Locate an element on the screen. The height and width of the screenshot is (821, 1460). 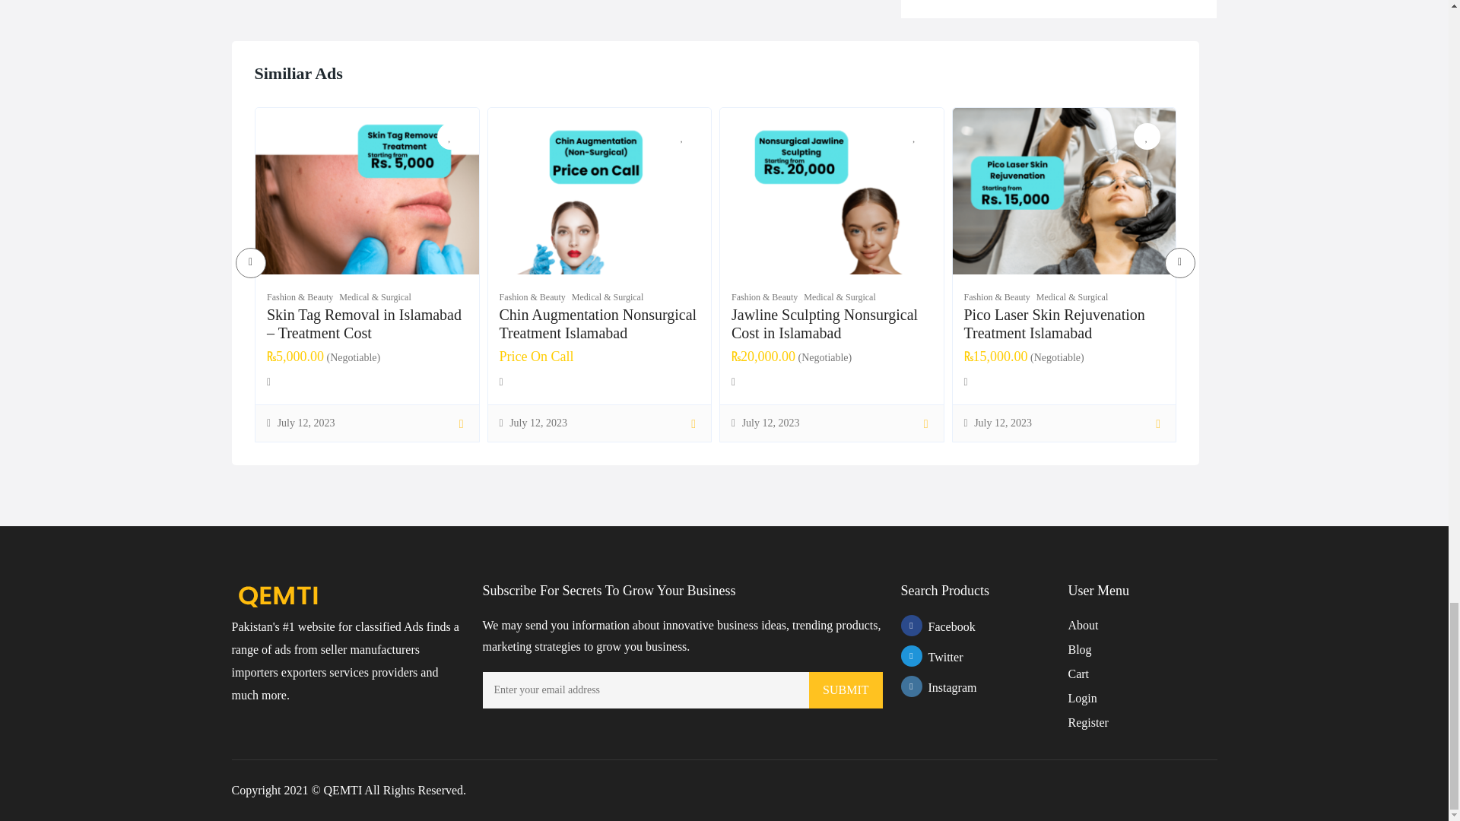
Submit is located at coordinates (845, 690).